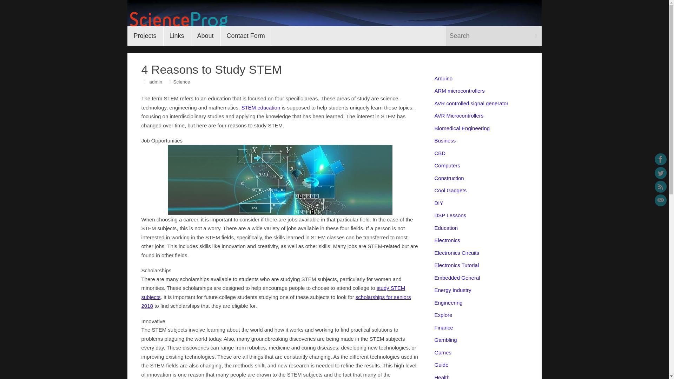 The width and height of the screenshot is (674, 379). Describe the element at coordinates (660, 159) in the screenshot. I see `Facebook` at that location.